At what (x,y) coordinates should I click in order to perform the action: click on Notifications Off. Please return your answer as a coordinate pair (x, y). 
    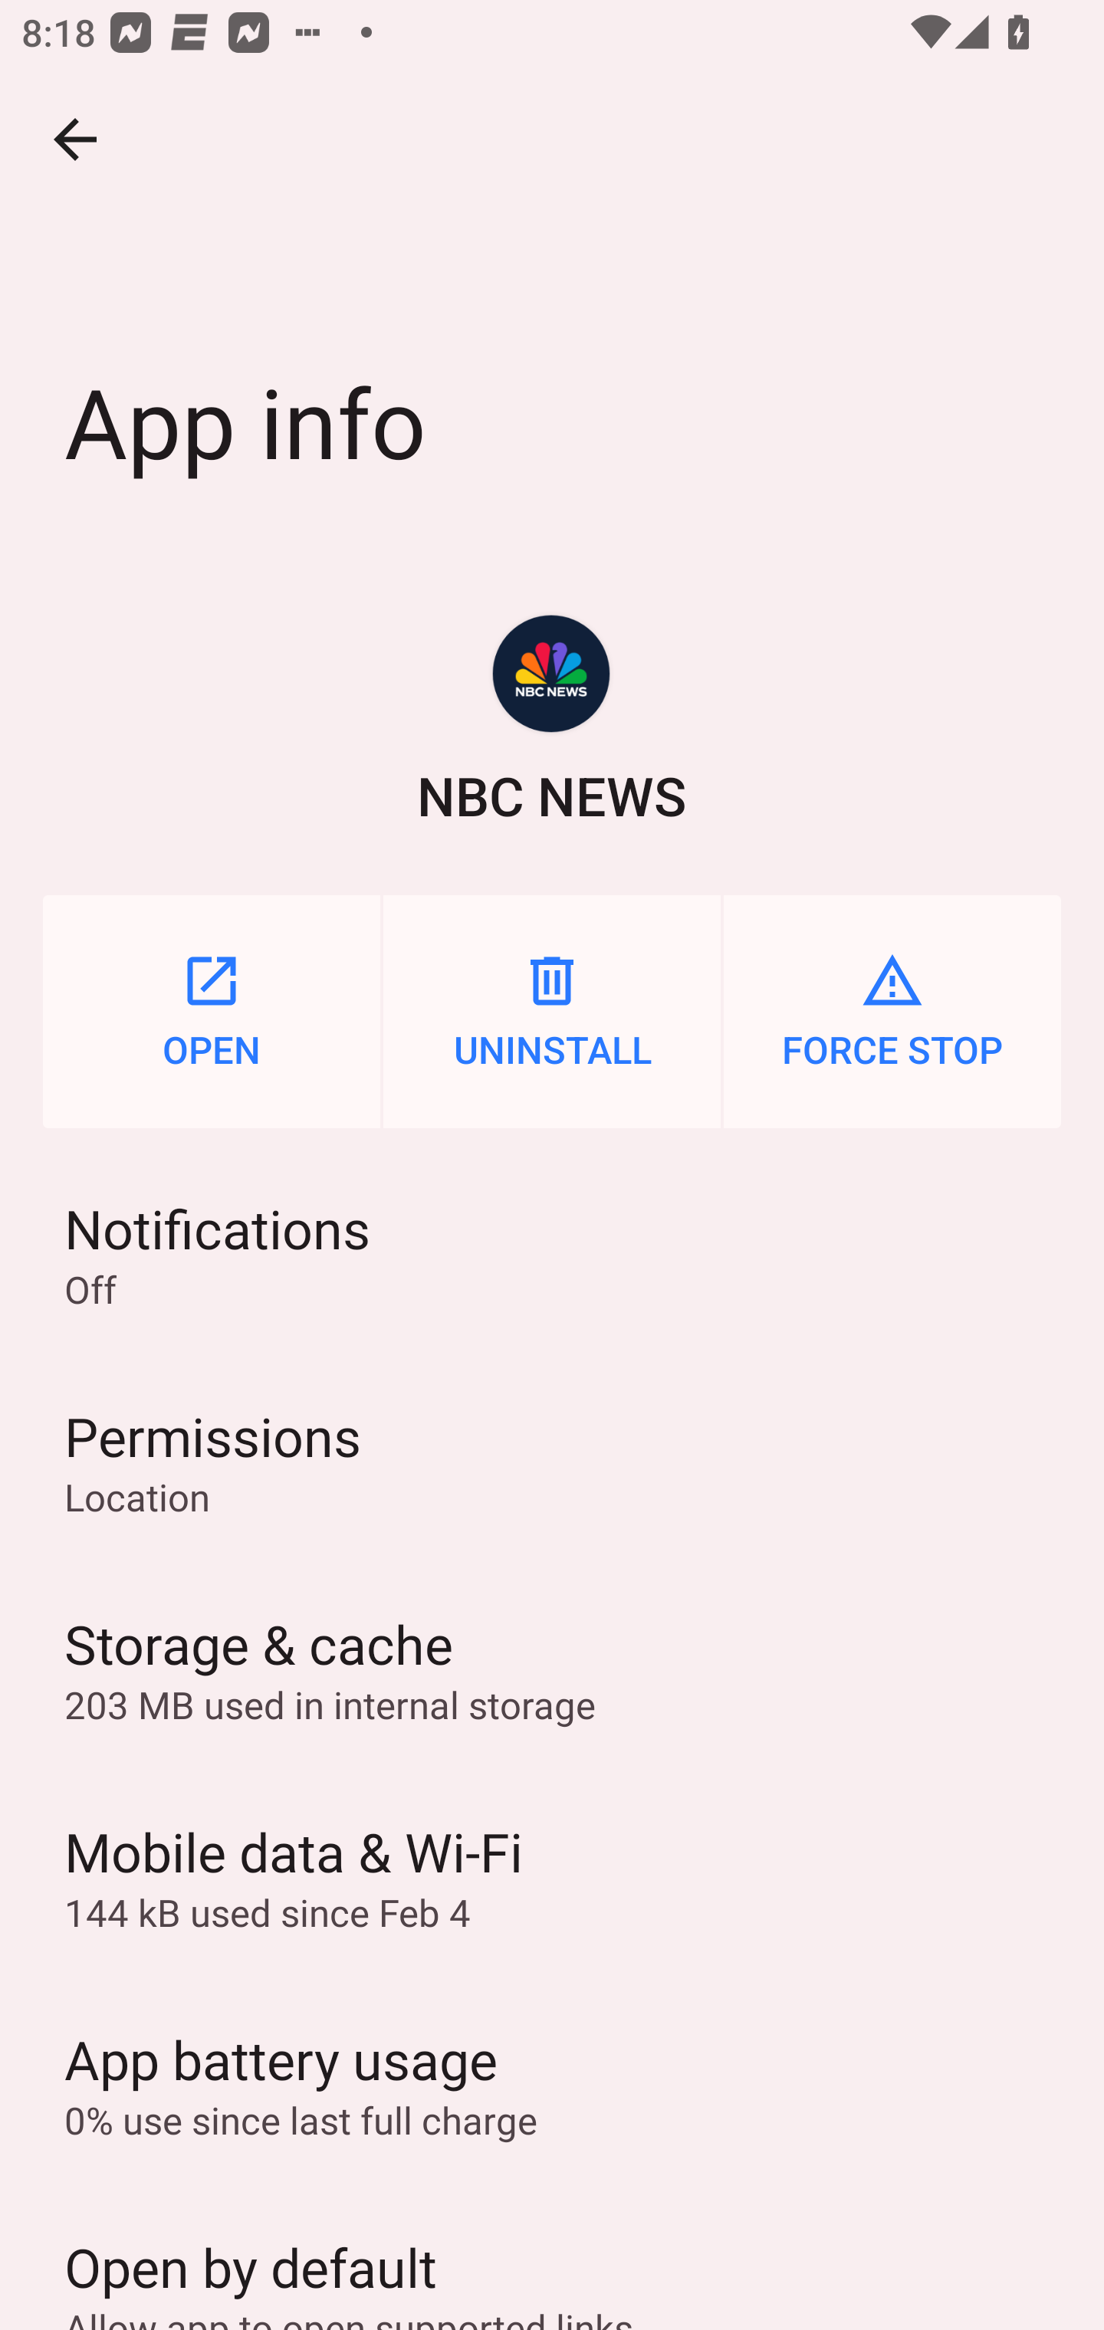
    Looking at the image, I should click on (552, 1253).